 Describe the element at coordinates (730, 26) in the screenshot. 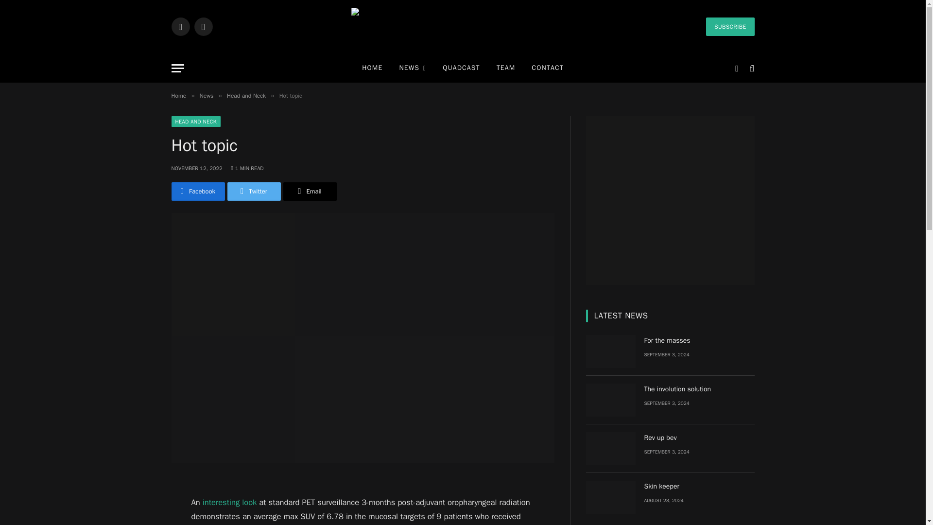

I see `SUBSCRIBE` at that location.